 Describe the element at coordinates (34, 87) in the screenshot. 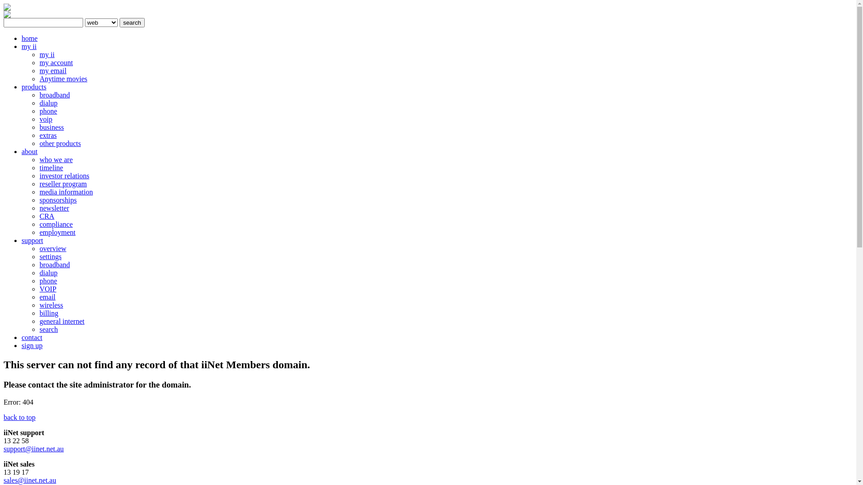

I see `products` at that location.